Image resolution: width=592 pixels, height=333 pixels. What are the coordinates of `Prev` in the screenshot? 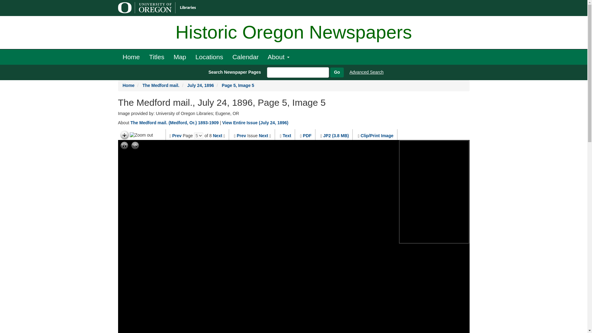 It's located at (241, 136).